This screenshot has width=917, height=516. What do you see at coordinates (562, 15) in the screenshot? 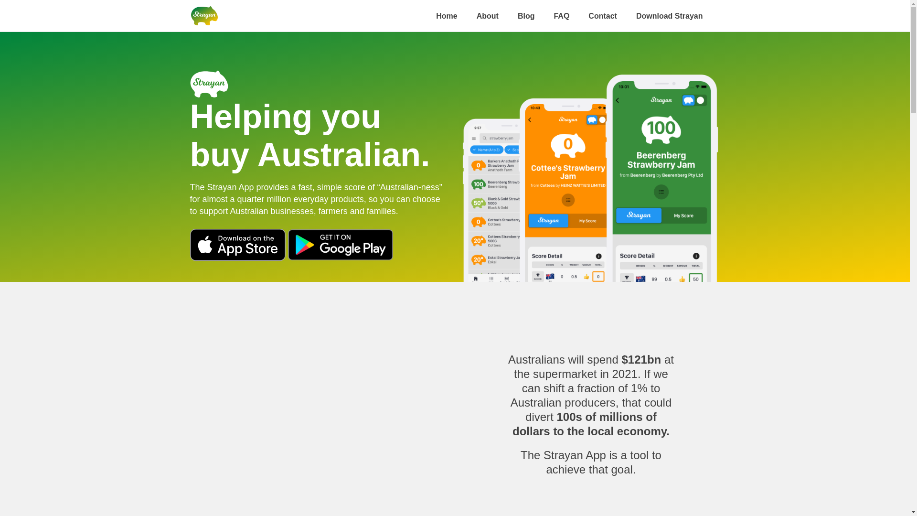
I see `FAQ` at bounding box center [562, 15].